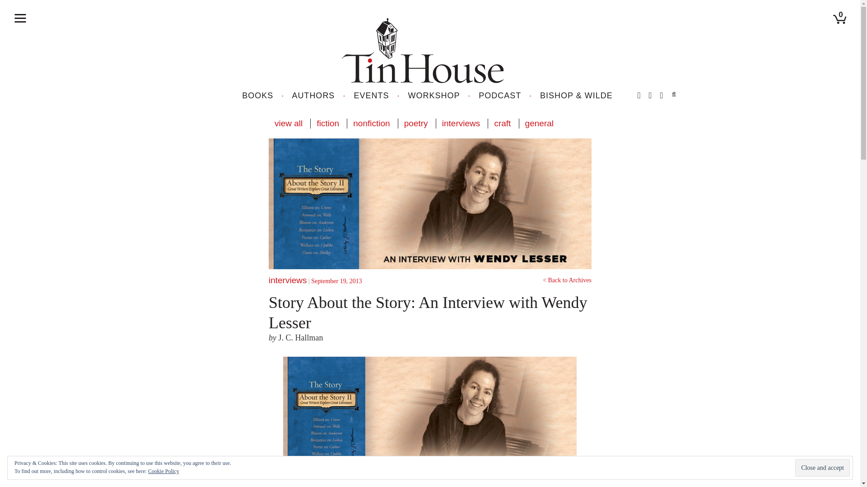 The image size is (867, 487). Describe the element at coordinates (371, 124) in the screenshot. I see `nonfiction` at that location.